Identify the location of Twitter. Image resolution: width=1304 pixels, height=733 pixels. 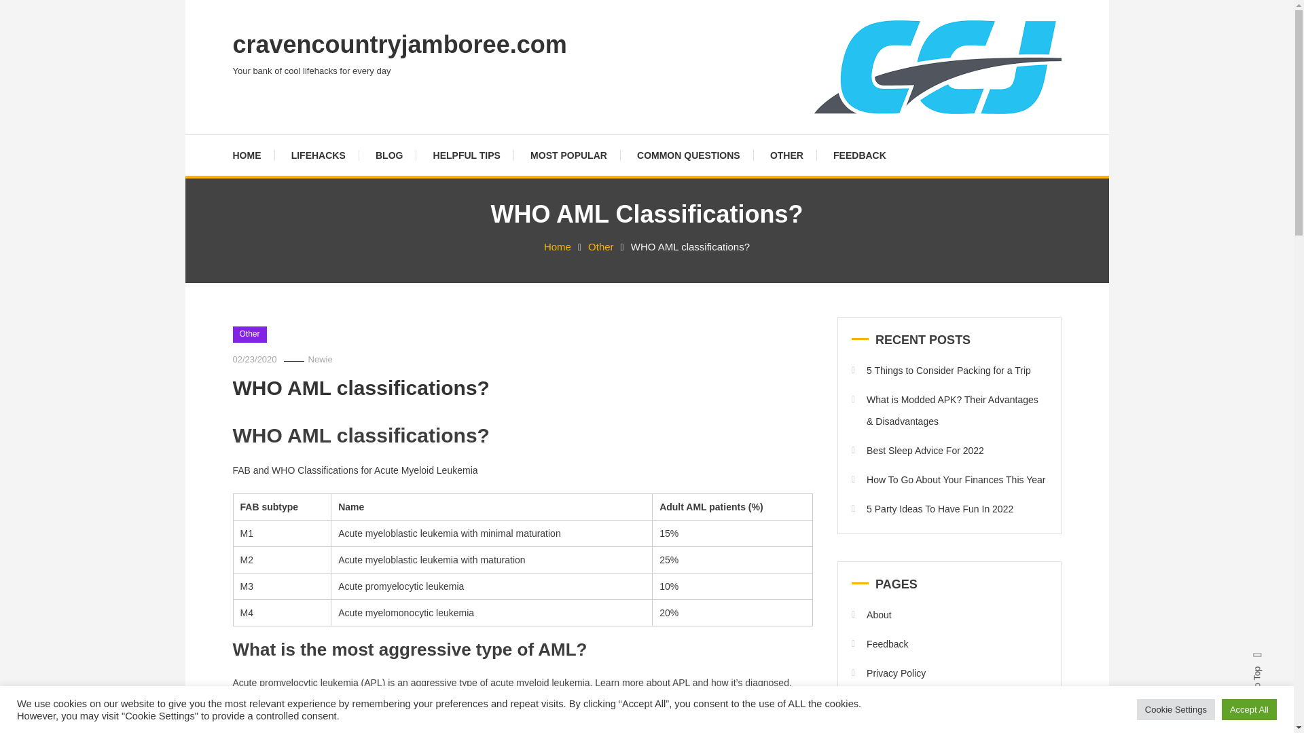
(5, 79).